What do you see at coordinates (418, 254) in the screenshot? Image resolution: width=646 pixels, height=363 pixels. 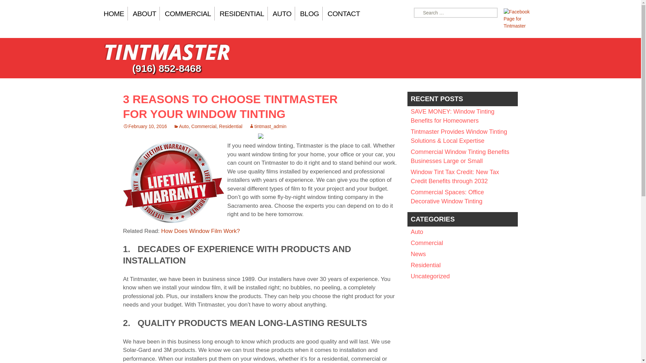 I see `News` at bounding box center [418, 254].